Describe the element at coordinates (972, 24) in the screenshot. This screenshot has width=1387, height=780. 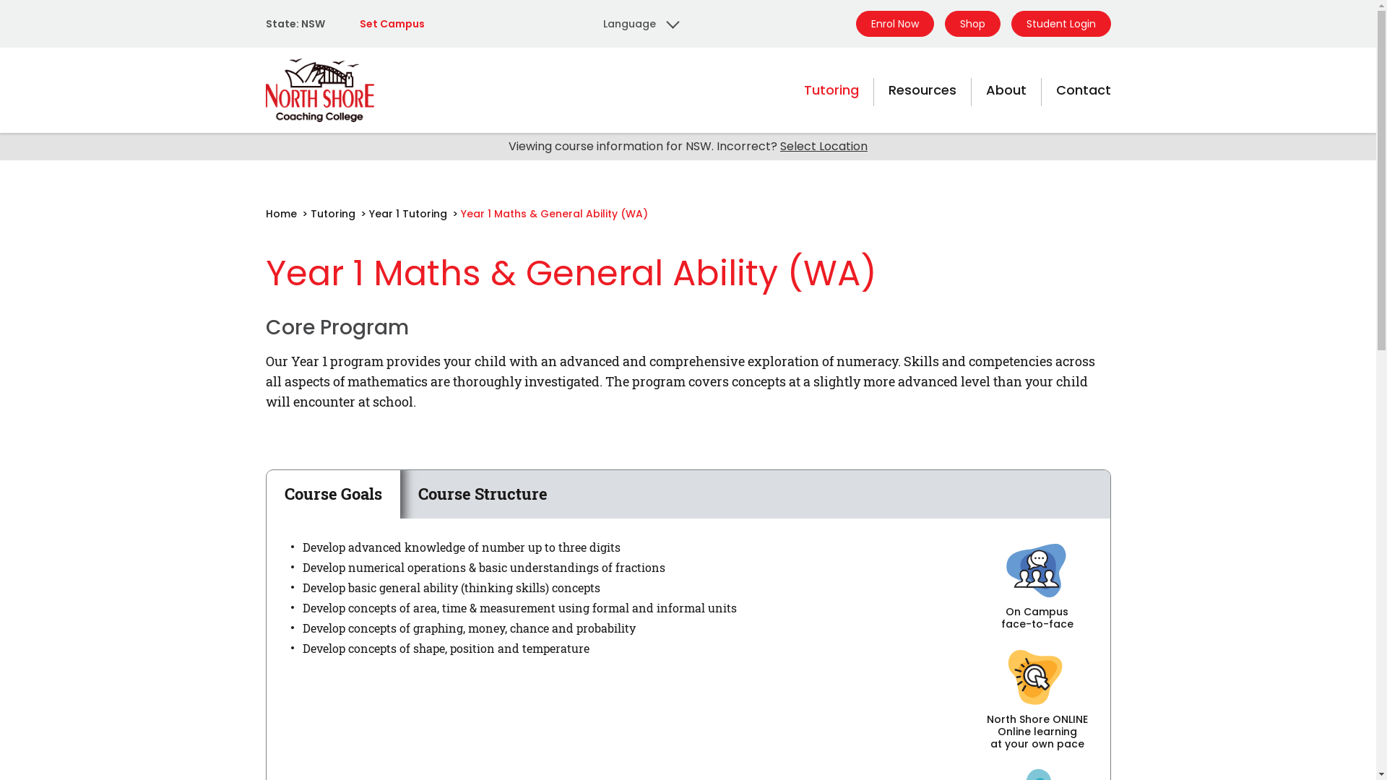
I see `Shop` at that location.